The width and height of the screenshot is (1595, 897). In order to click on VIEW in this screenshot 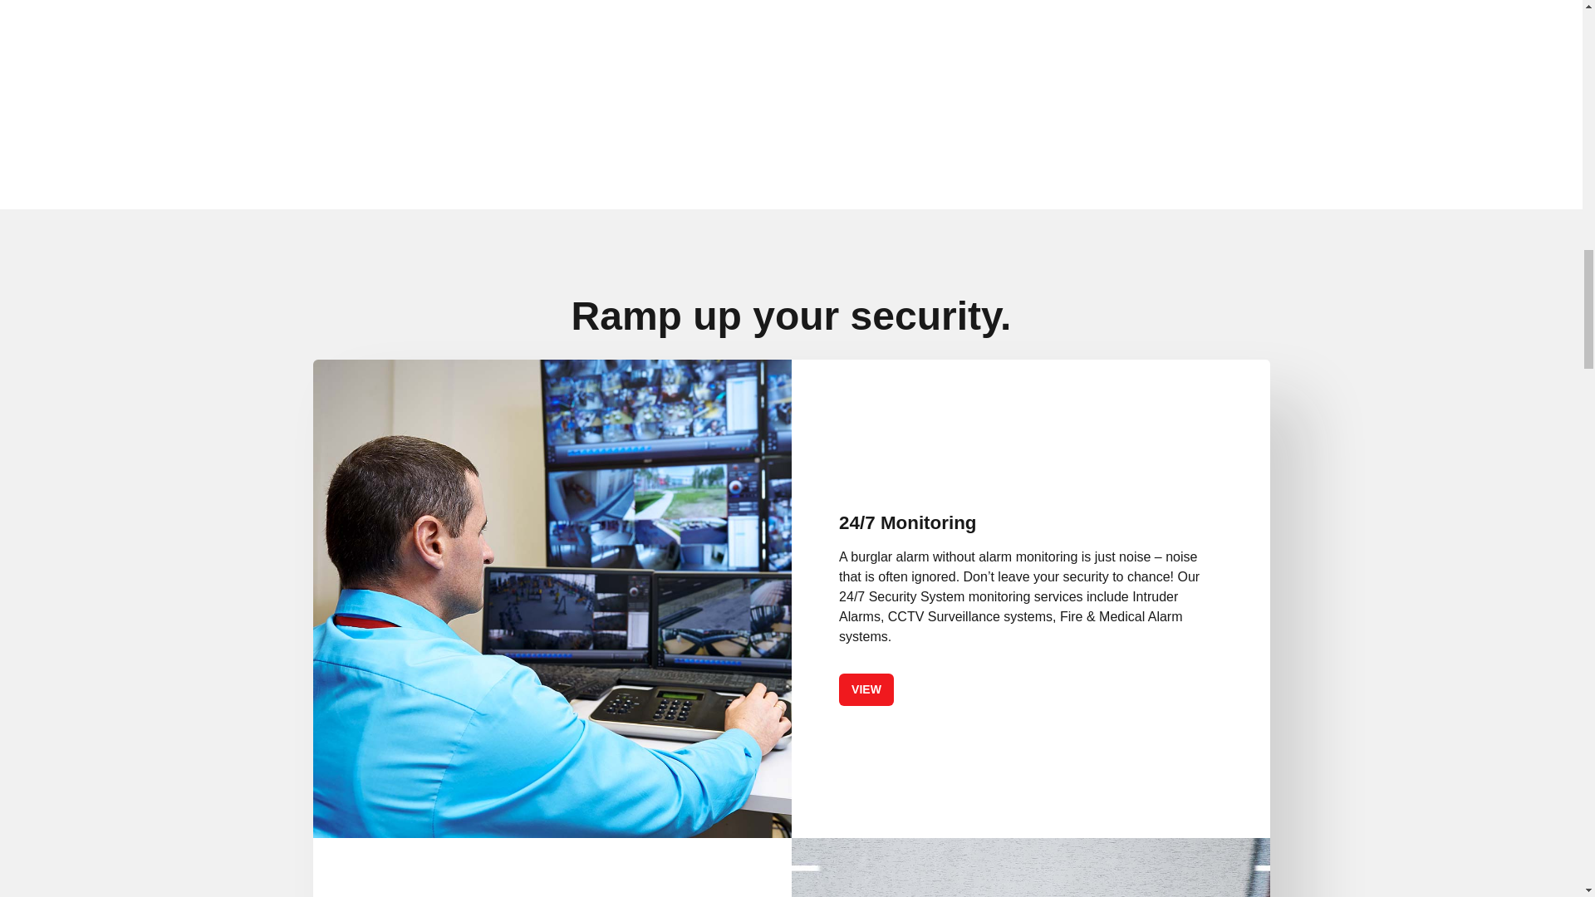, I will do `click(866, 689)`.